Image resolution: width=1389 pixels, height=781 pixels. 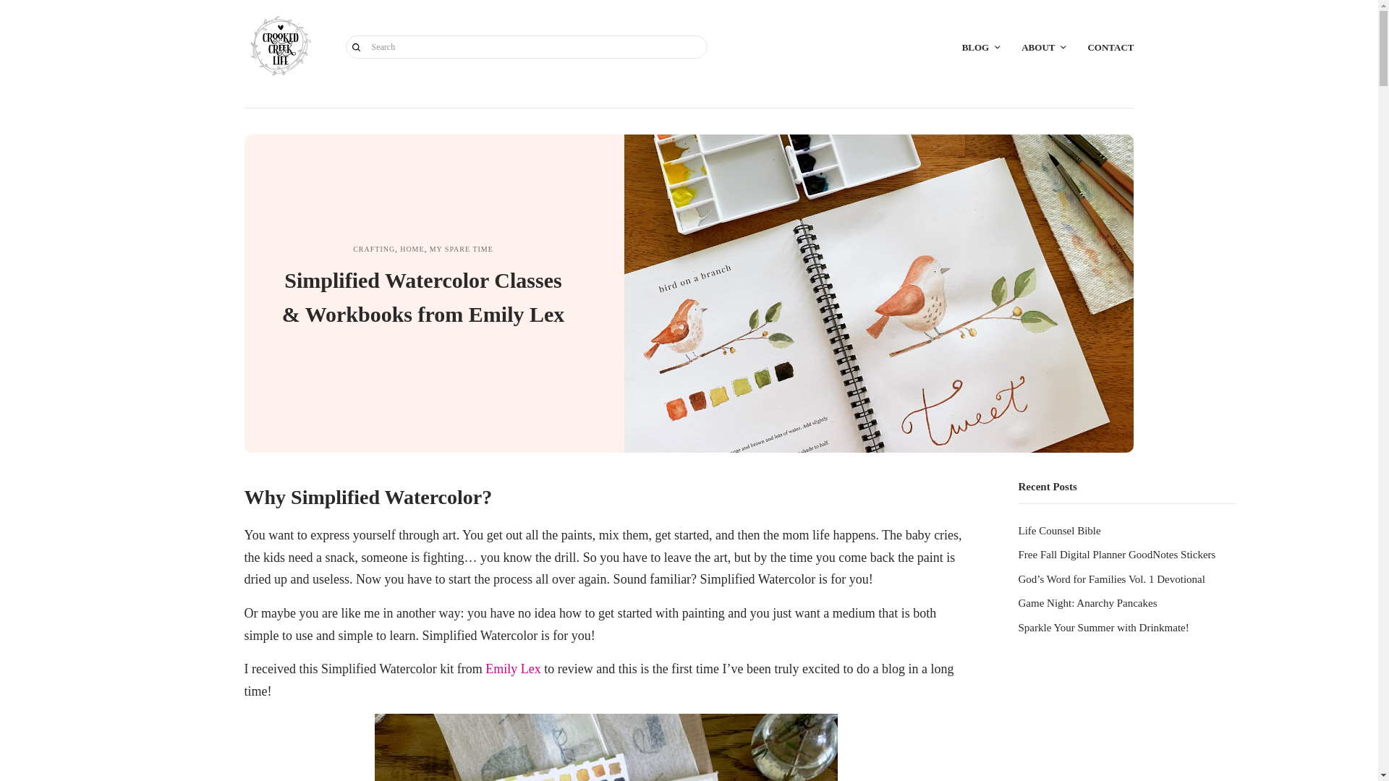 I want to click on MY SPARE TIME, so click(x=461, y=249).